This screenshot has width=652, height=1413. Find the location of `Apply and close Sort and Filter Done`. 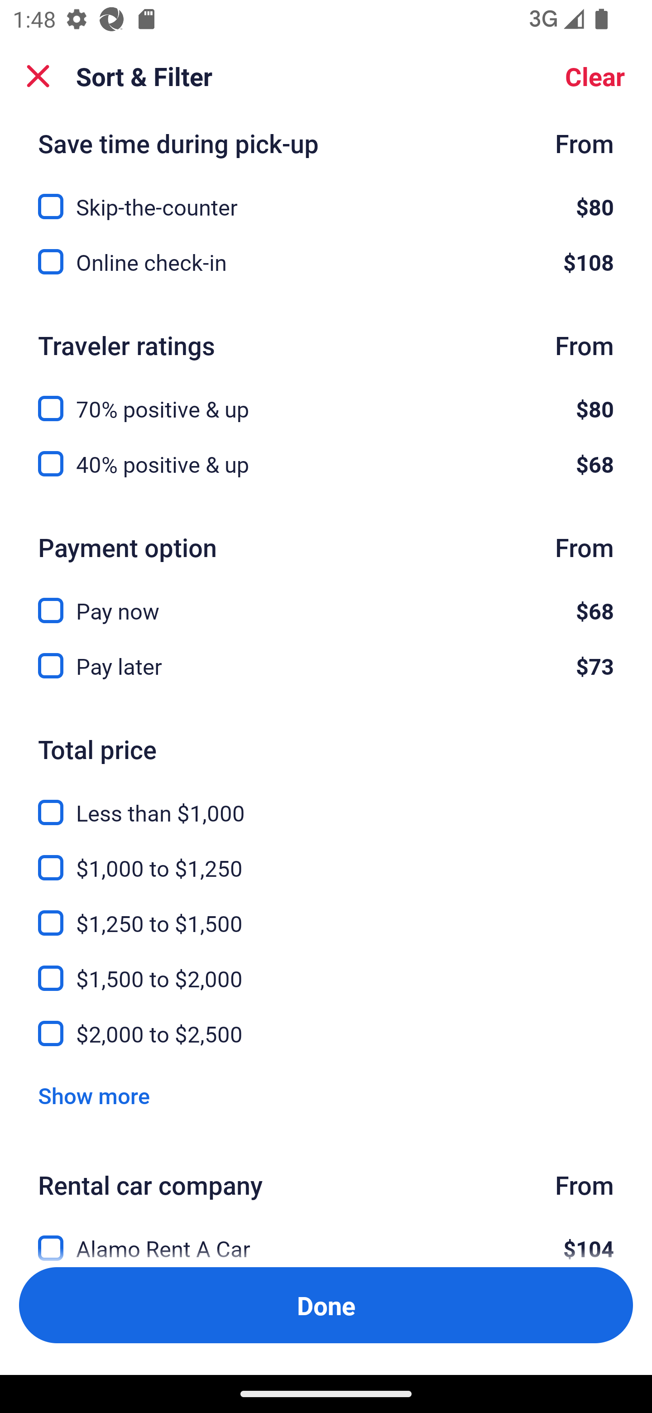

Apply and close Sort and Filter Done is located at coordinates (326, 1305).